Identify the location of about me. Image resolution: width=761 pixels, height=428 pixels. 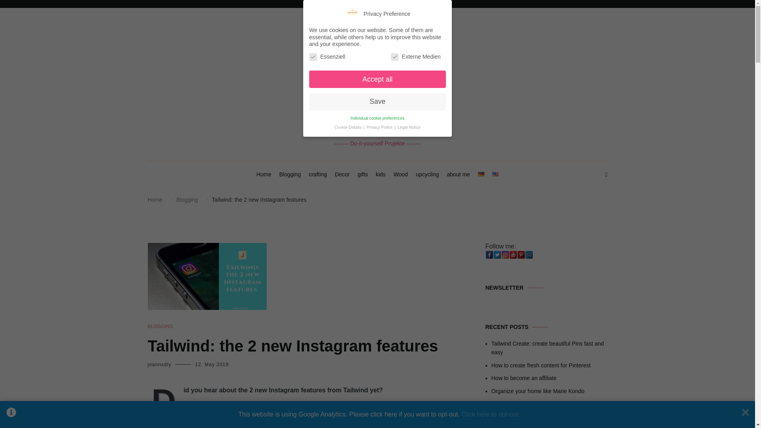
(459, 174).